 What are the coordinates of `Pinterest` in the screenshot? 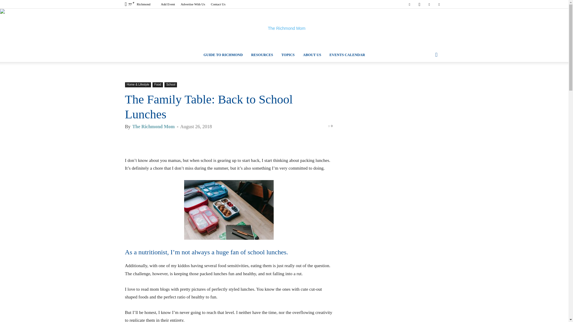 It's located at (429, 4).